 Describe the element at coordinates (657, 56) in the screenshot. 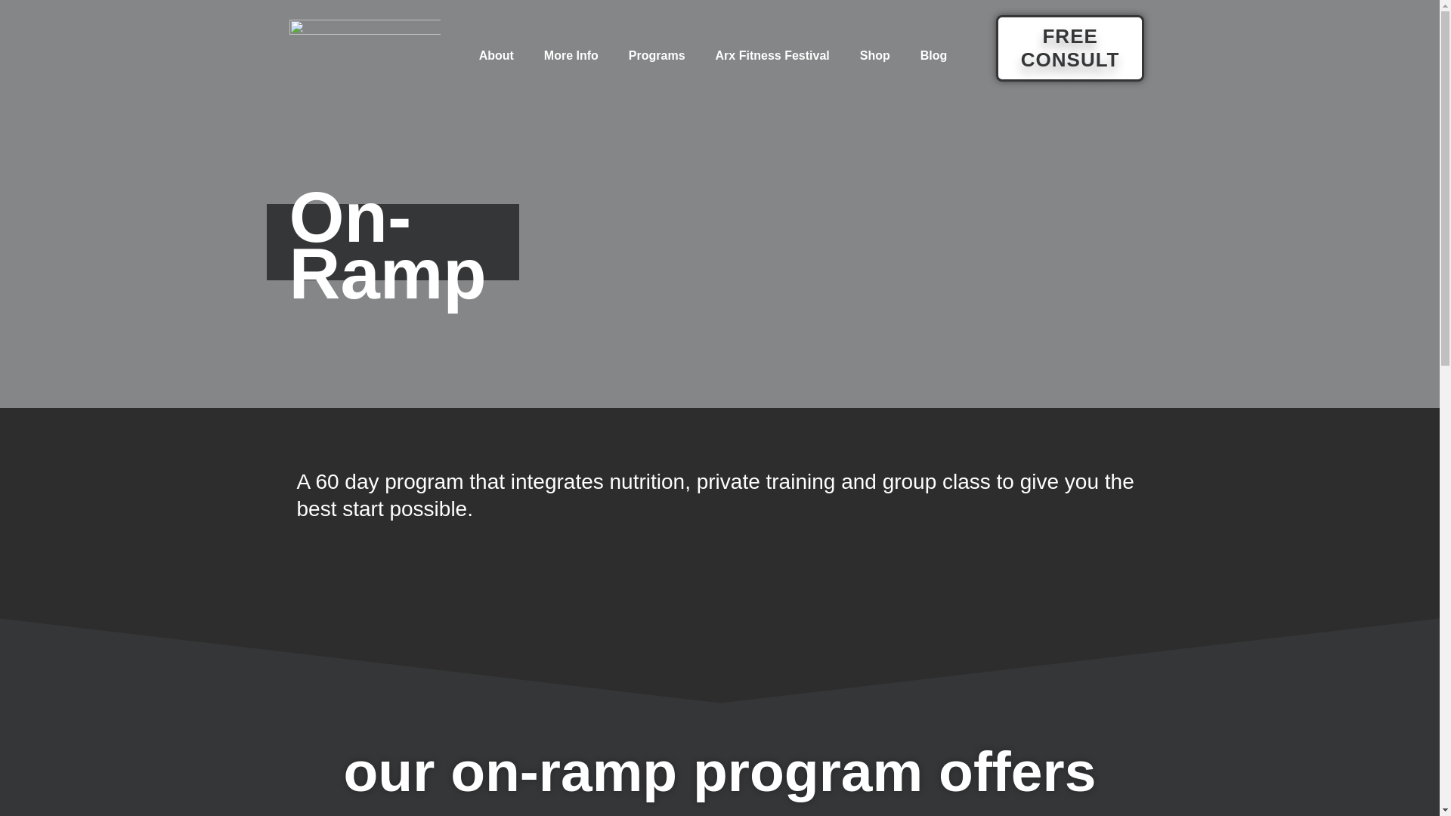

I see `Programs` at that location.